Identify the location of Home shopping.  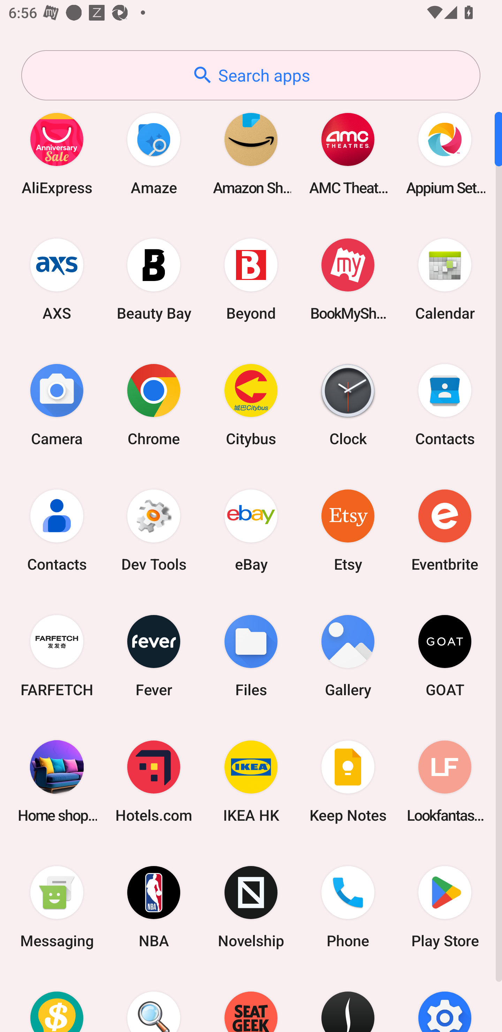
(57, 781).